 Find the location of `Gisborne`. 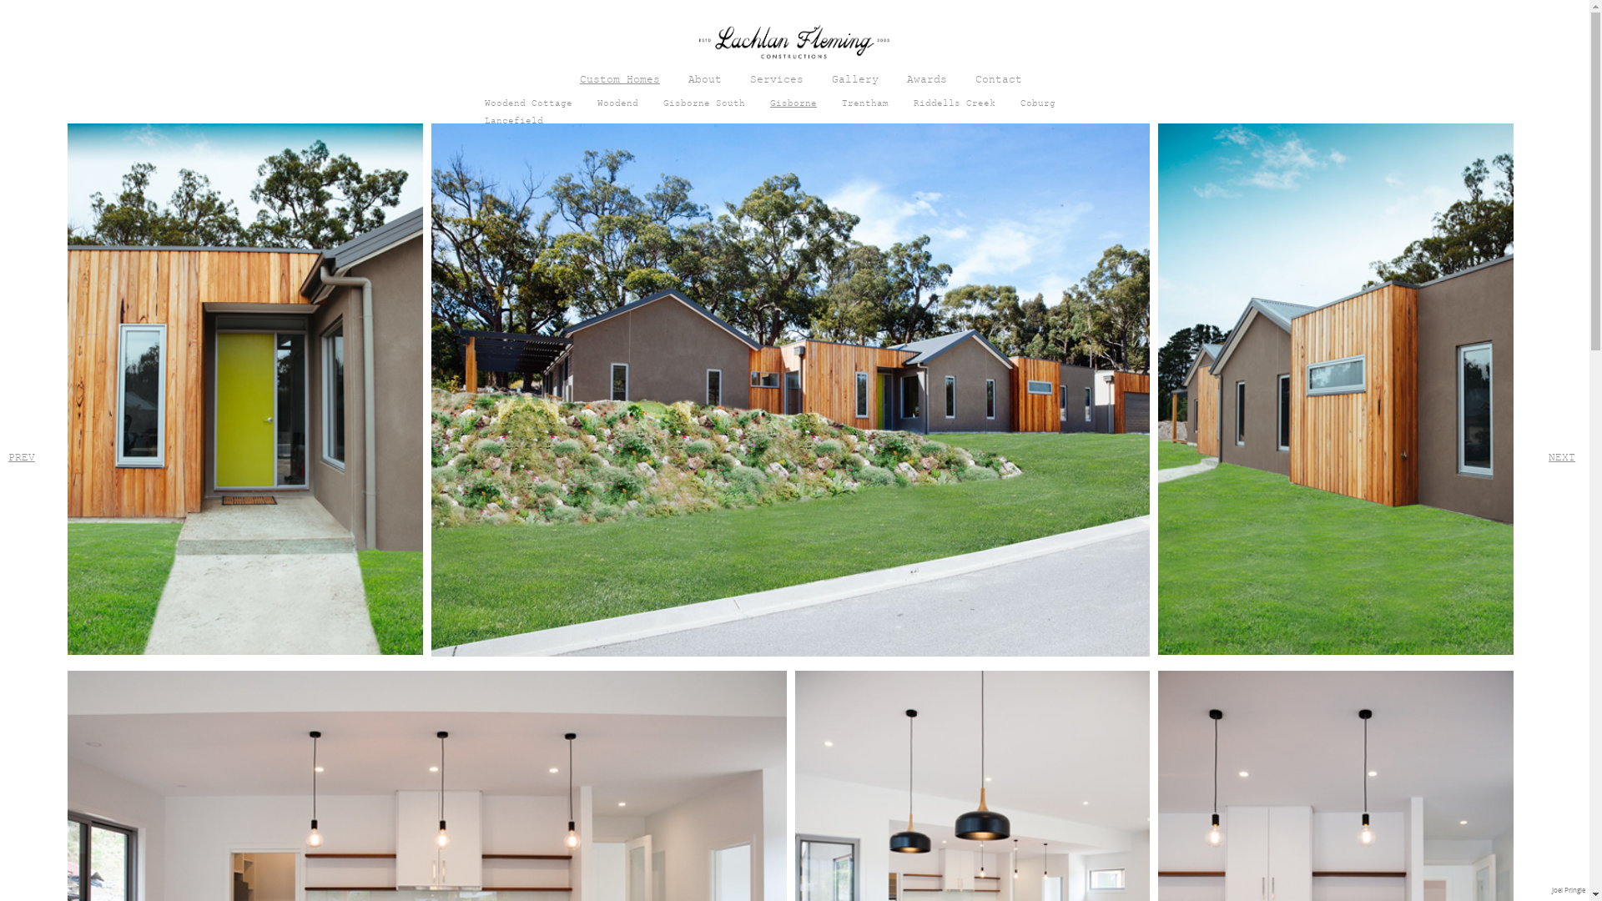

Gisborne is located at coordinates (793, 105).